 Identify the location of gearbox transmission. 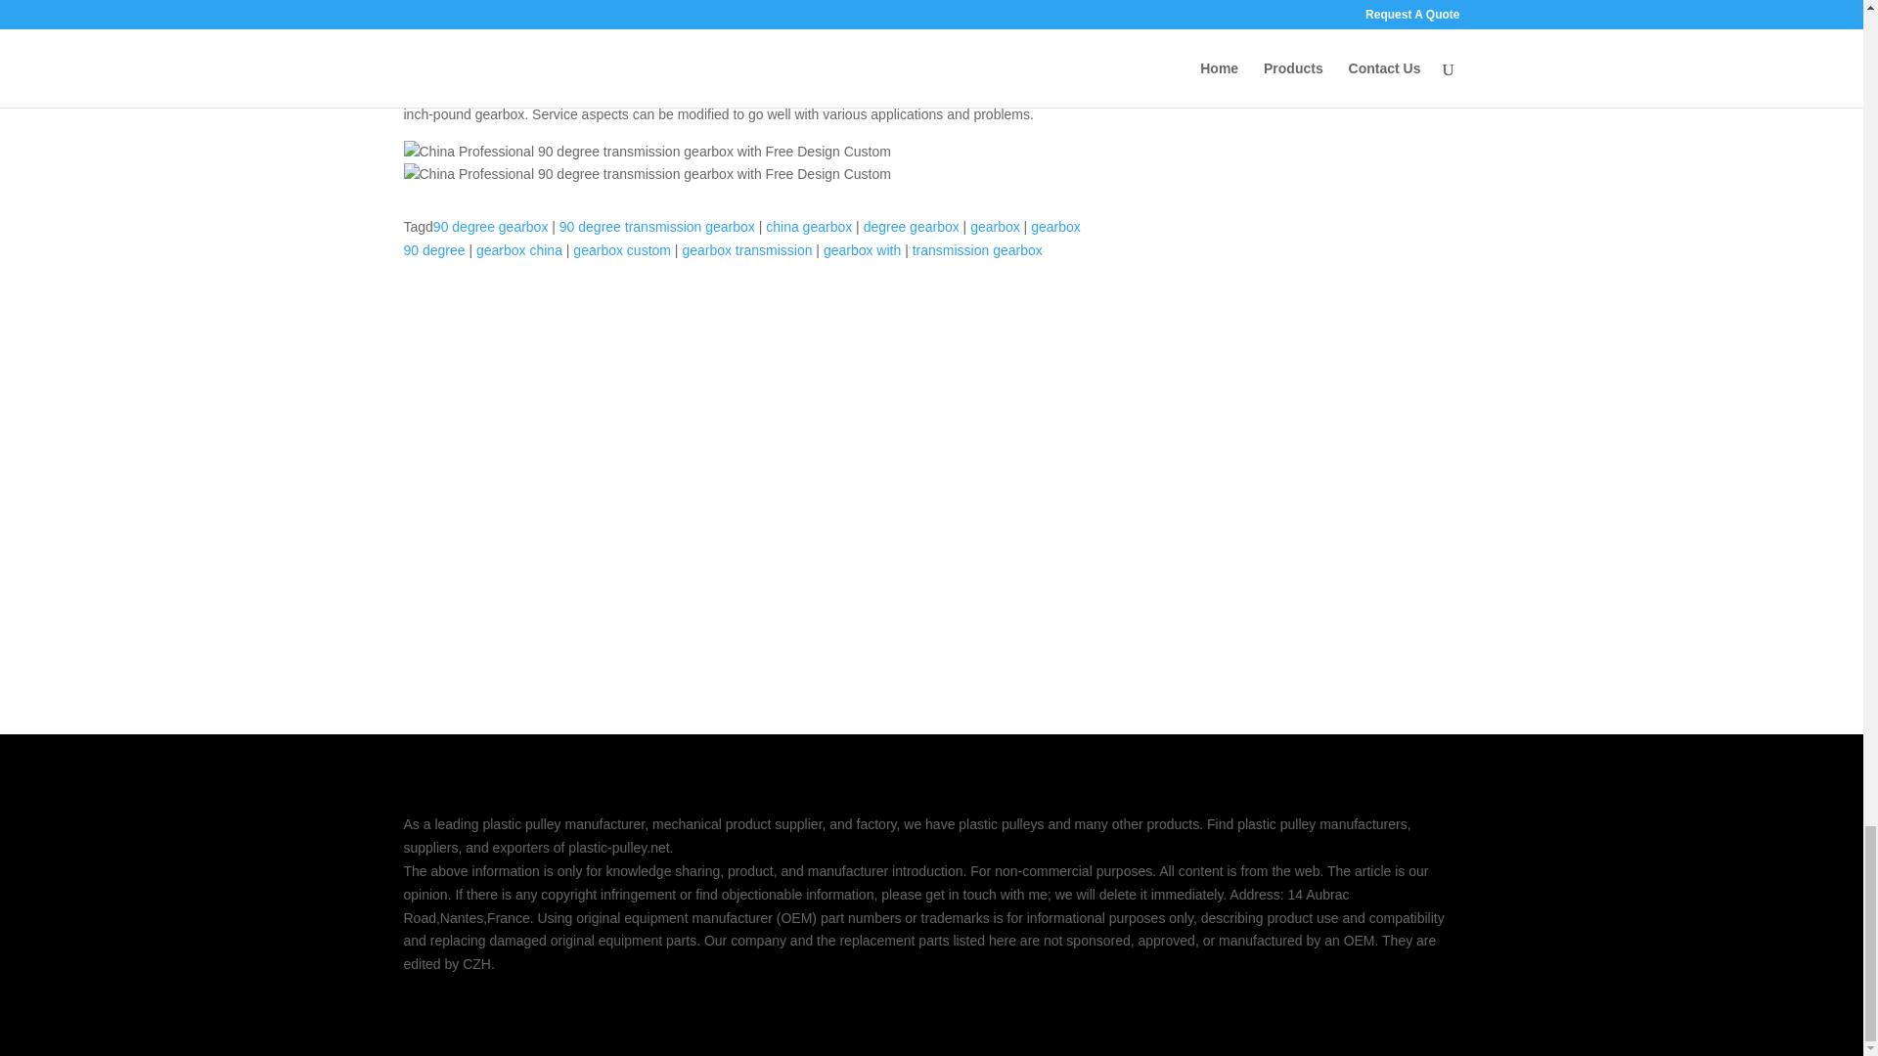
(745, 250).